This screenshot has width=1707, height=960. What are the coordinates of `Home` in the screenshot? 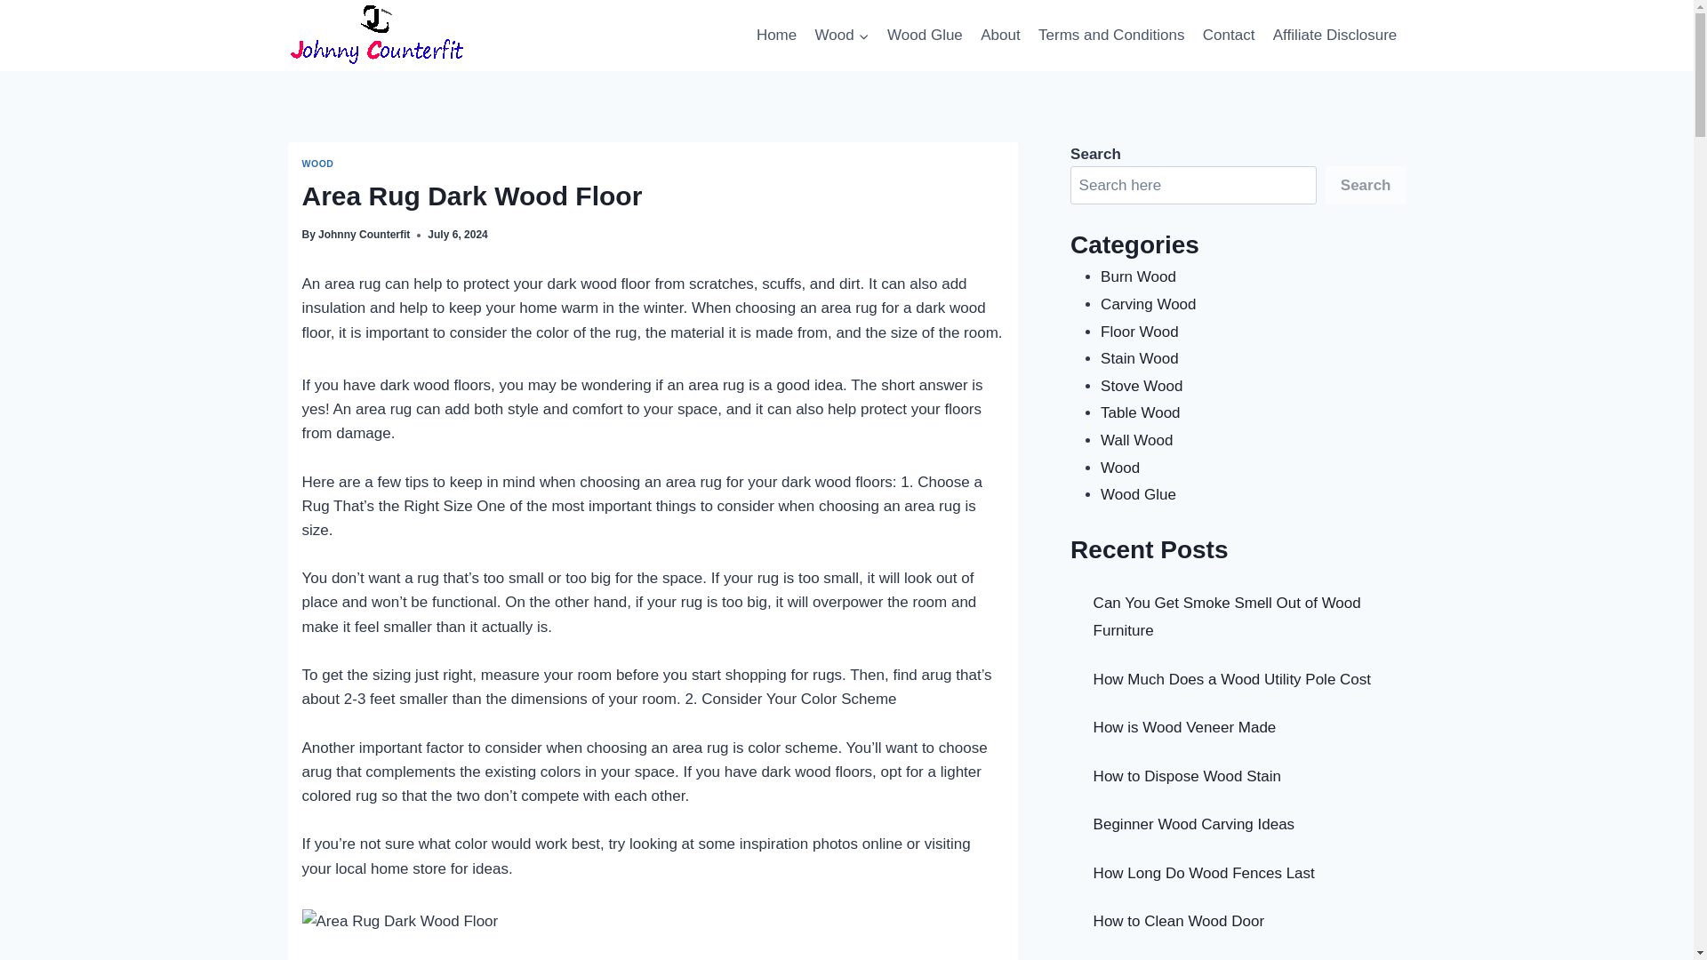 It's located at (776, 36).